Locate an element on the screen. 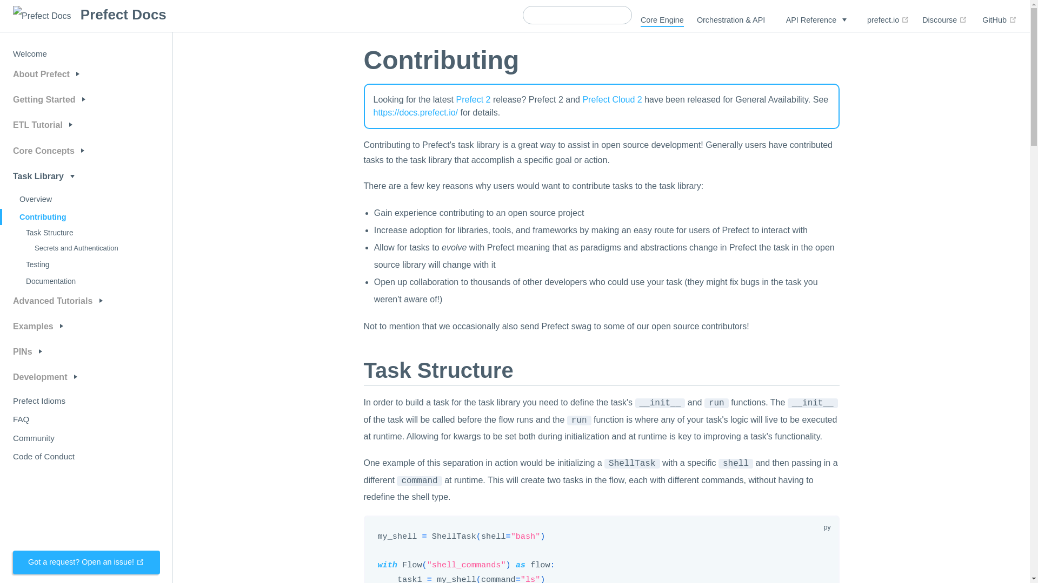 The height and width of the screenshot is (583, 1038). Overview is located at coordinates (63, 200).